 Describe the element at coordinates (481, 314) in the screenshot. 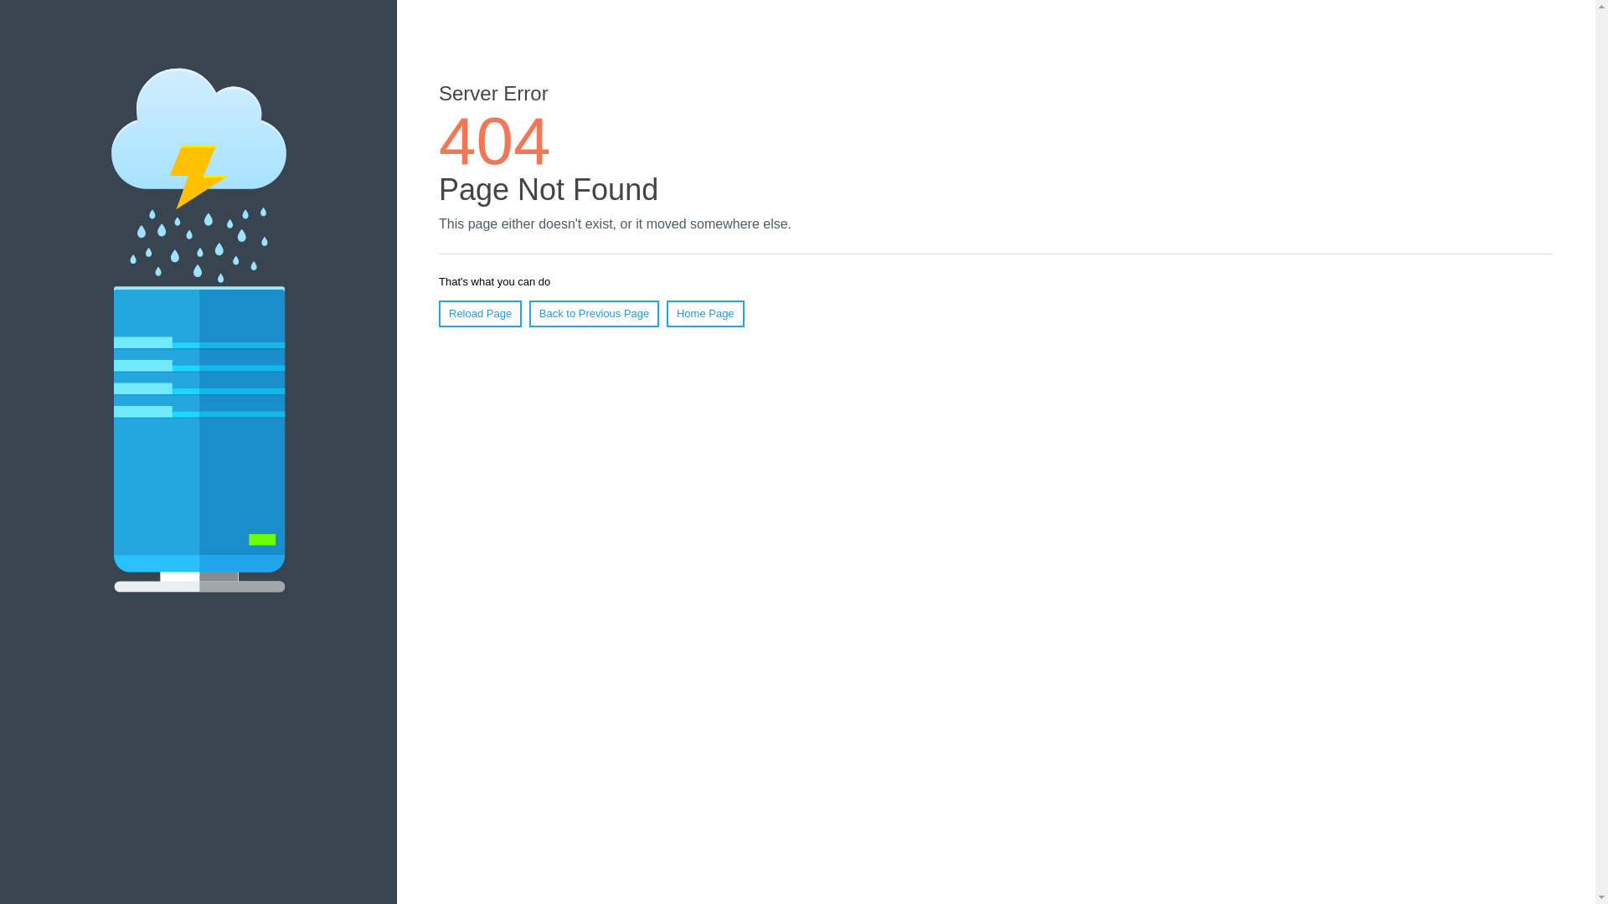

I see `Reload Page` at that location.